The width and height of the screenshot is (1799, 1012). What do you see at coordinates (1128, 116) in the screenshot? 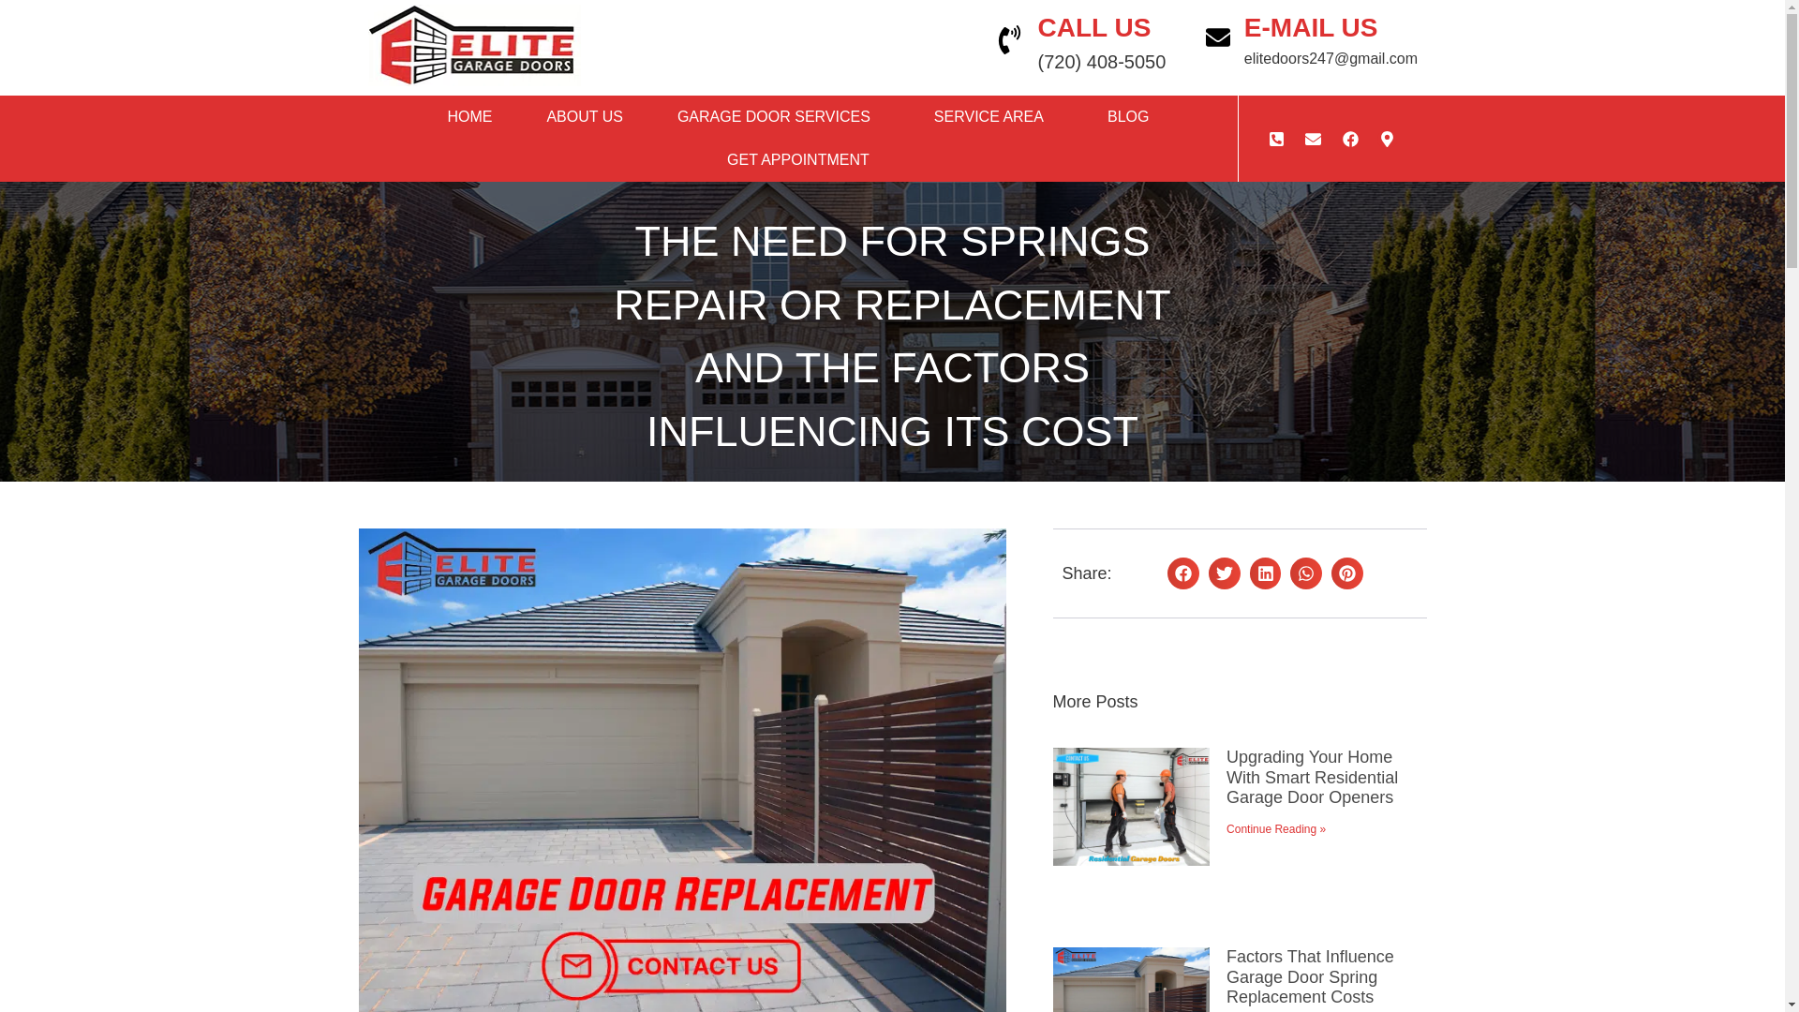
I see `BLOG` at bounding box center [1128, 116].